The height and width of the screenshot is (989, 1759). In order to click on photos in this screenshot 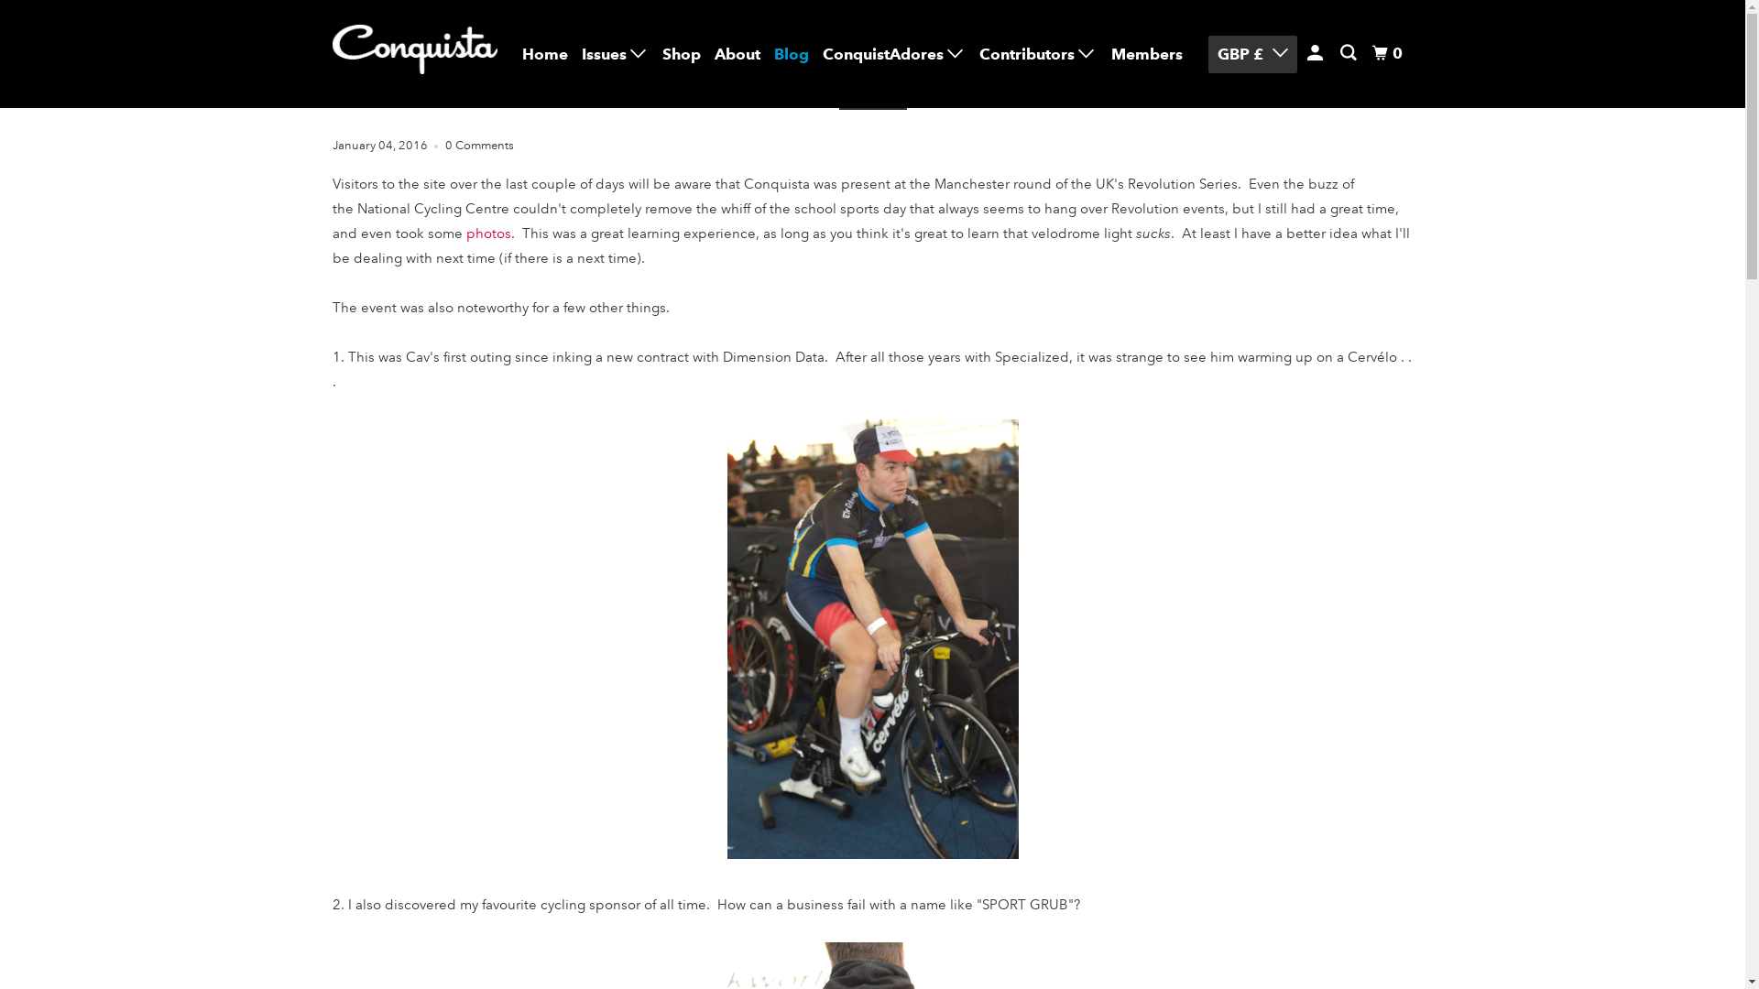, I will do `click(487, 234)`.